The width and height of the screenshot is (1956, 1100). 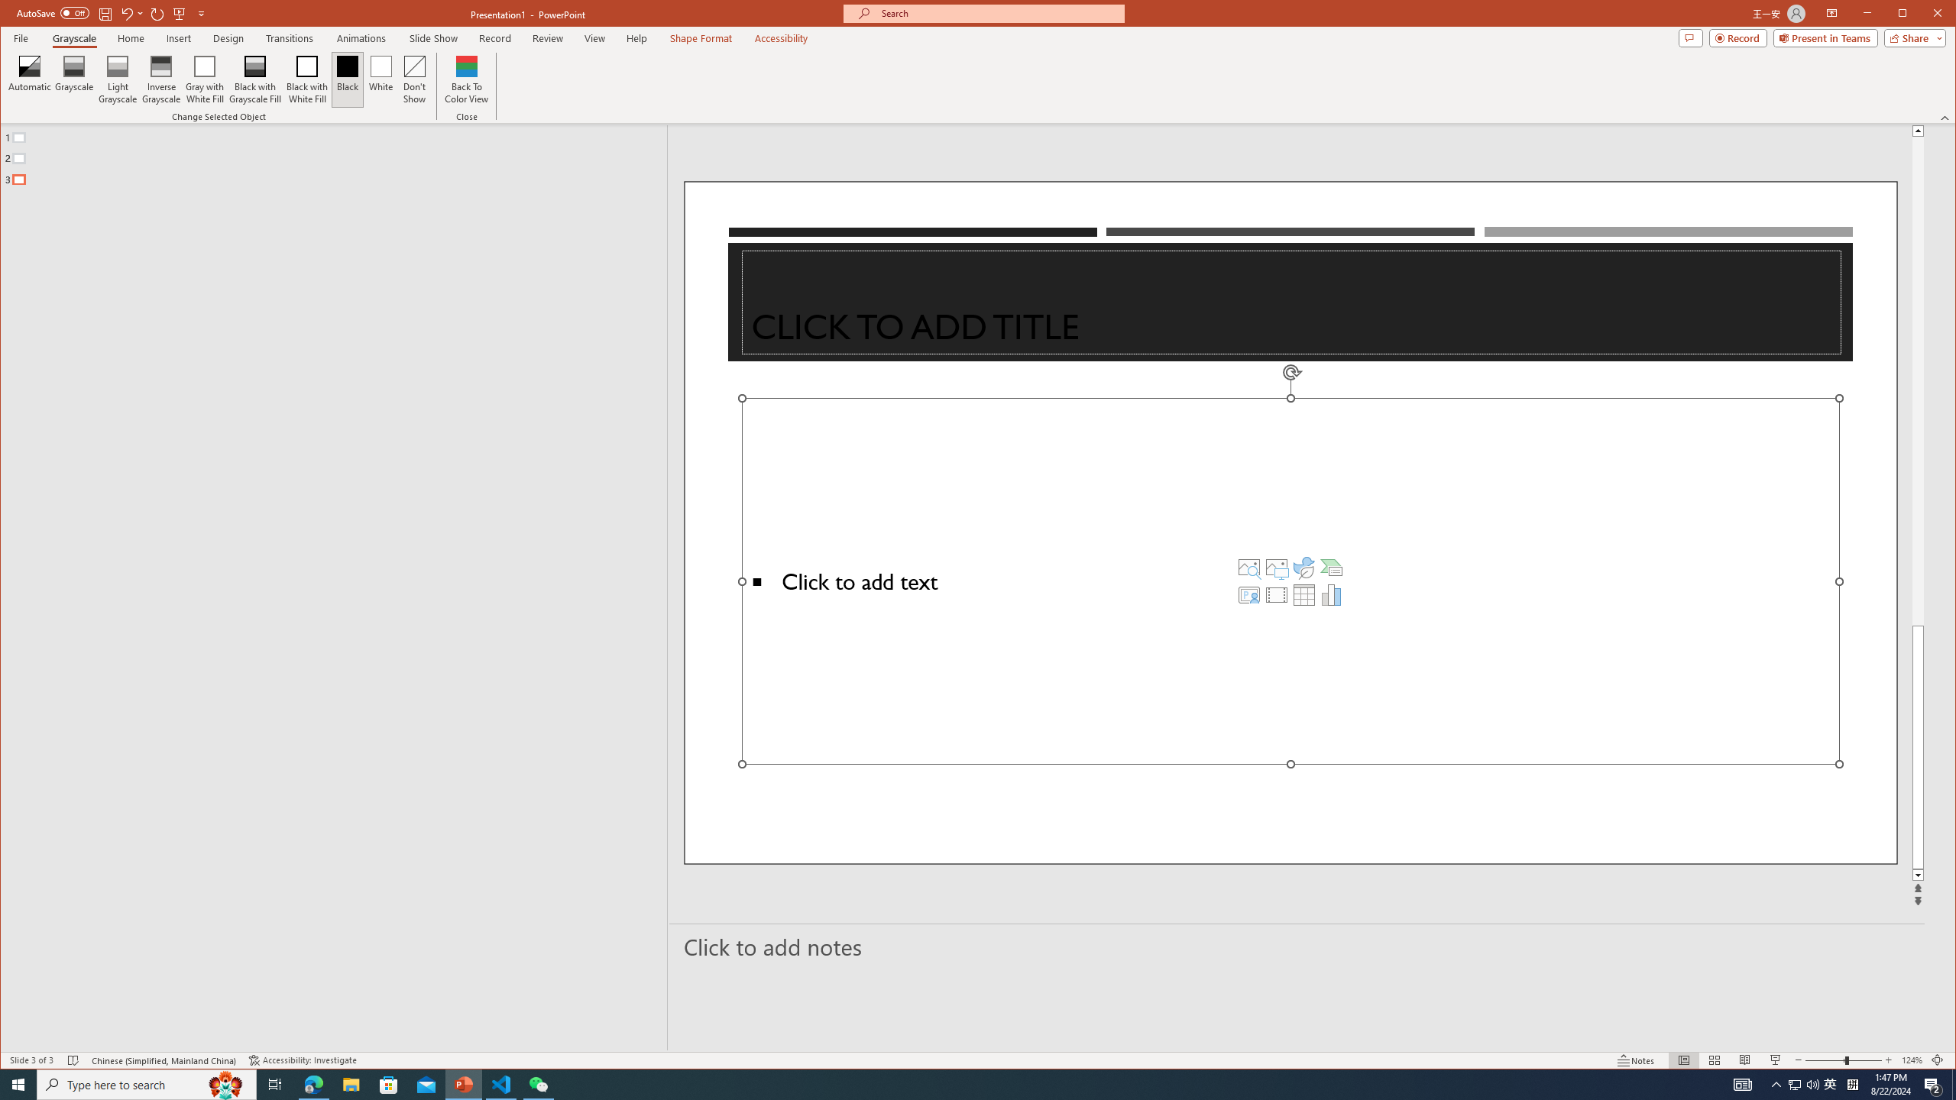 I want to click on Task View, so click(x=275, y=1085).